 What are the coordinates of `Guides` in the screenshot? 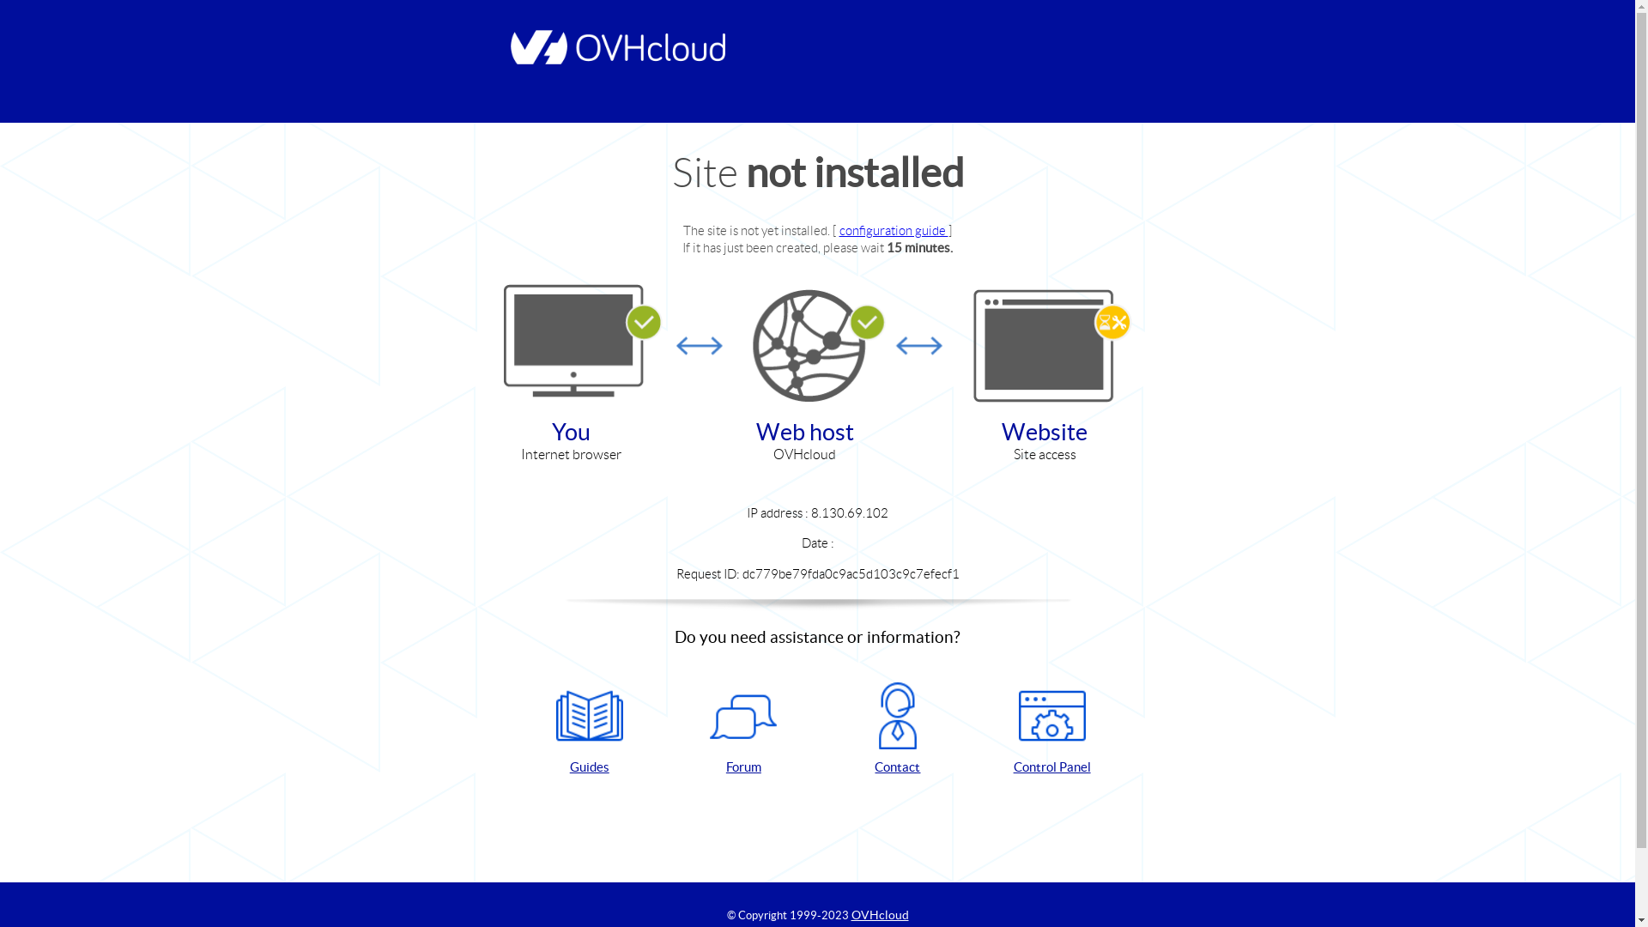 It's located at (590, 730).